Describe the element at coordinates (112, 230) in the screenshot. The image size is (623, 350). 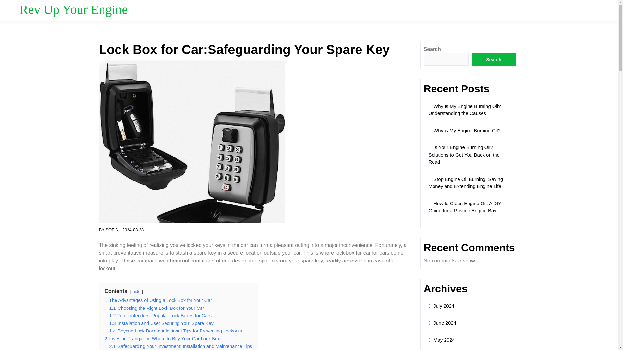
I see `SOFIA` at that location.